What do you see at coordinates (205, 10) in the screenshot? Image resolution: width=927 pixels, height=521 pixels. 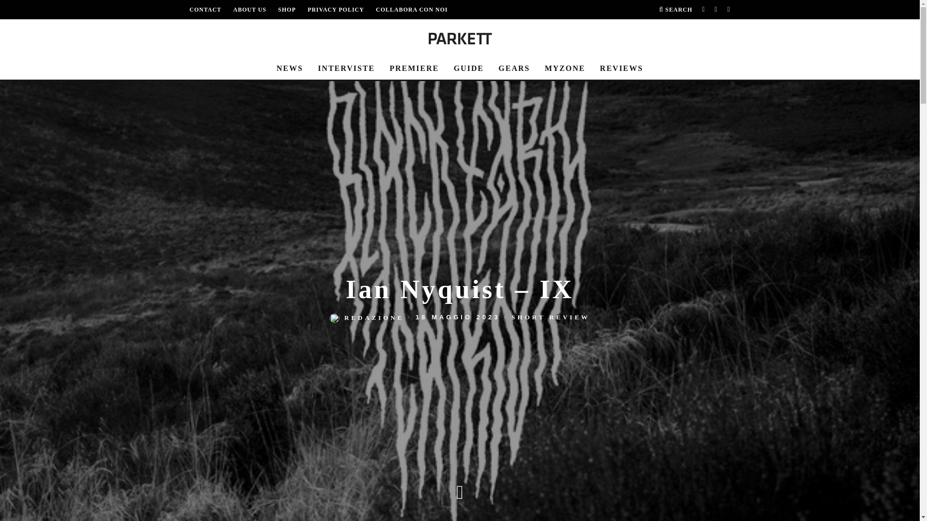 I see `CONTACT` at bounding box center [205, 10].